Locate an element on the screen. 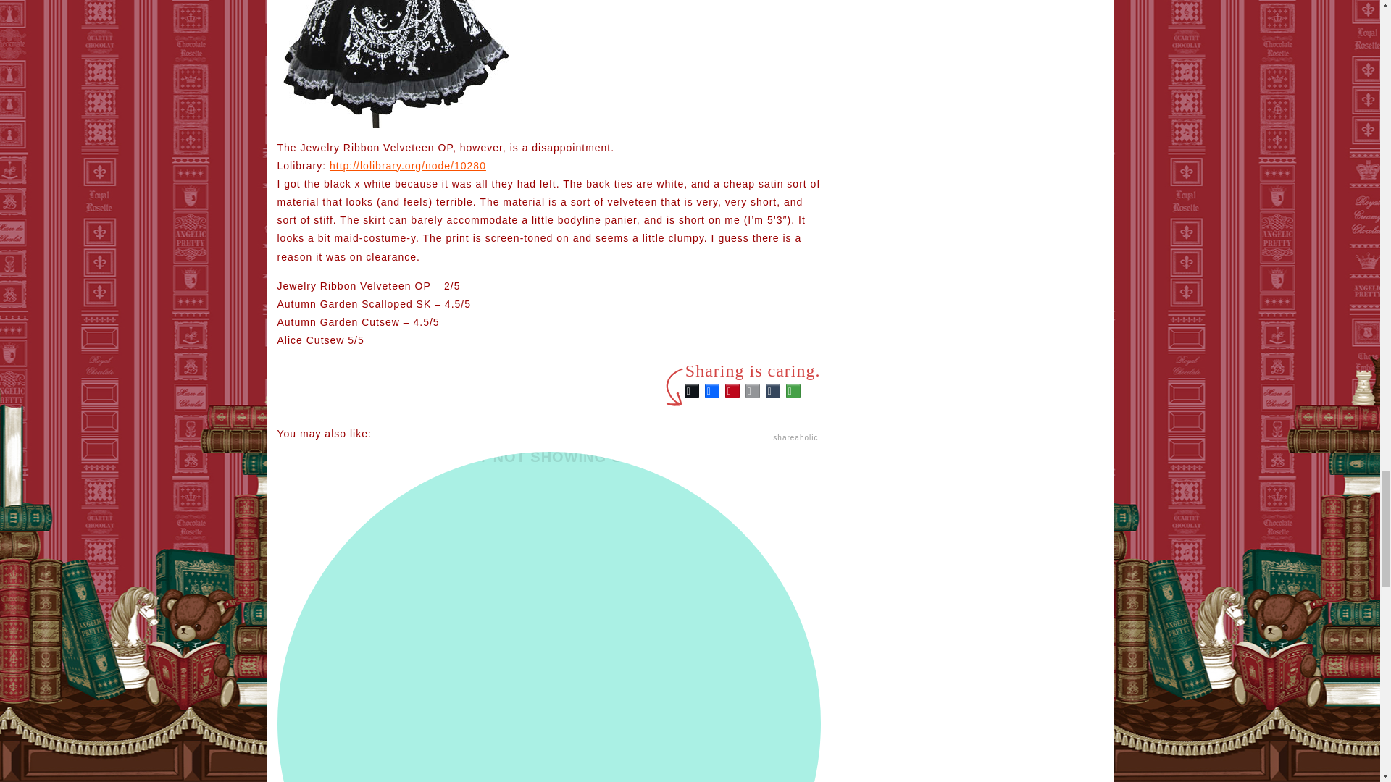 The image size is (1391, 782). 15240086bkwh is located at coordinates (395, 64).